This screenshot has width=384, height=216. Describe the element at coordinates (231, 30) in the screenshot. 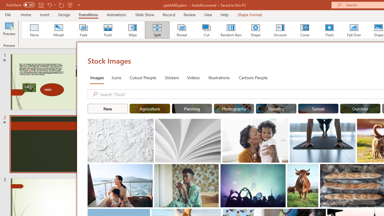

I see `Random Bars` at that location.